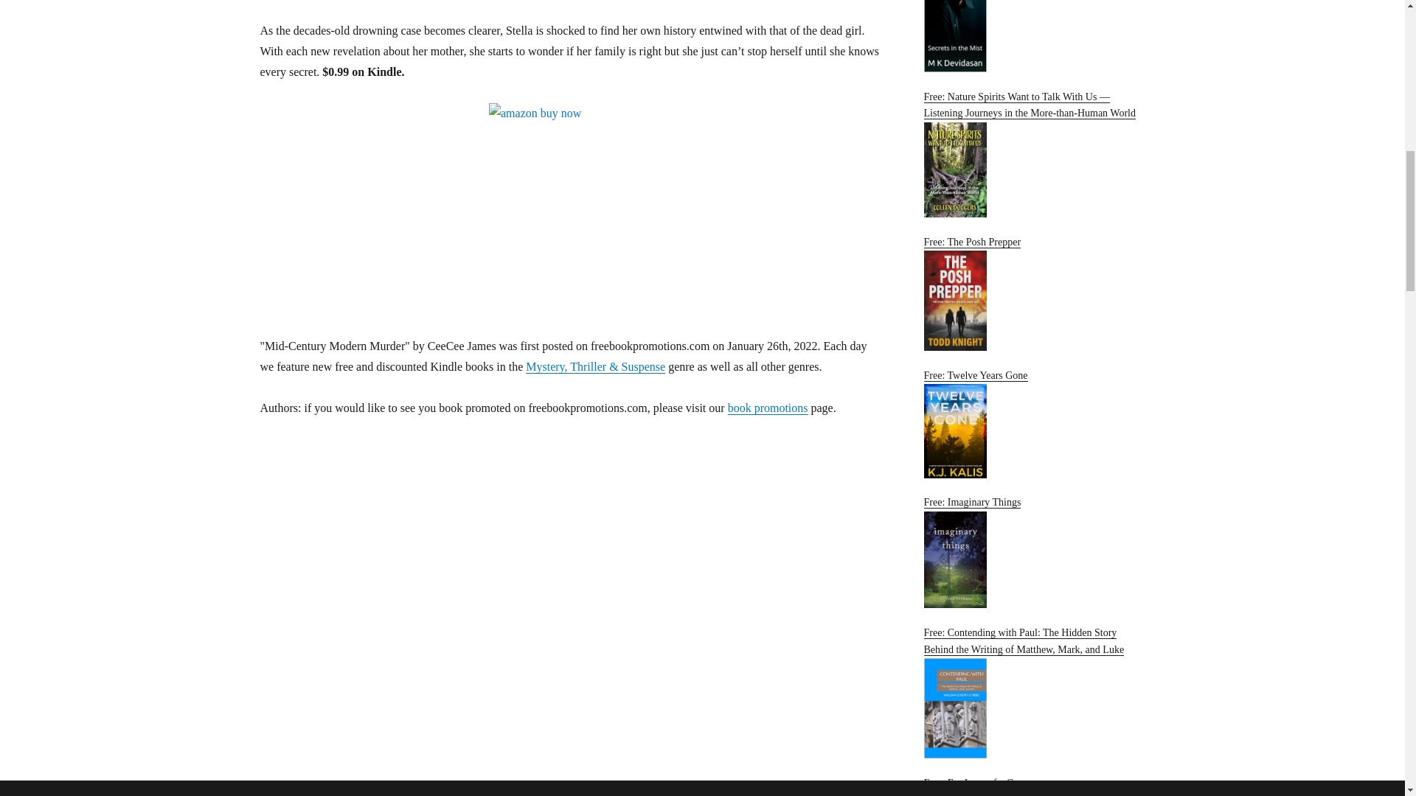 The height and width of the screenshot is (796, 1416). I want to click on book promotions, so click(768, 408).